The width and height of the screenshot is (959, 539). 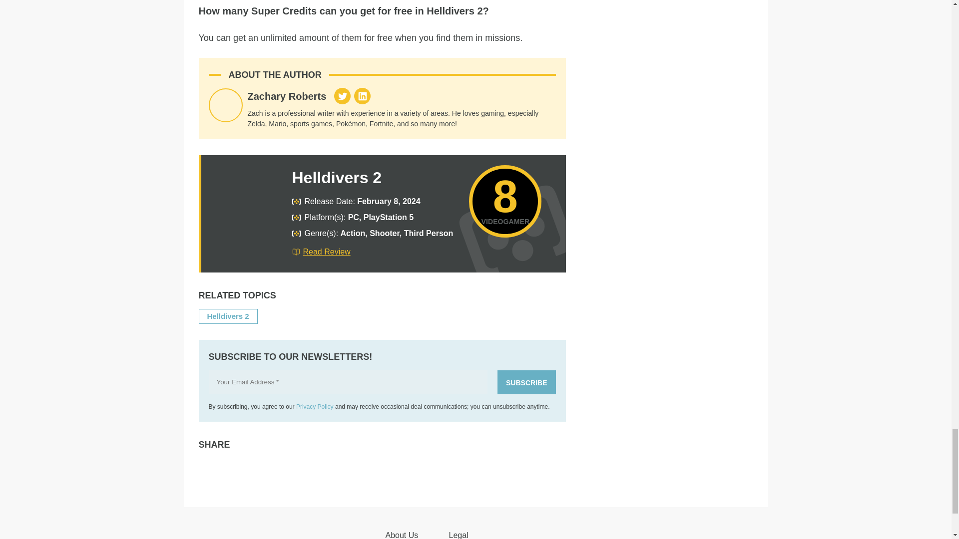 I want to click on Zachary Roberts, so click(x=287, y=96).